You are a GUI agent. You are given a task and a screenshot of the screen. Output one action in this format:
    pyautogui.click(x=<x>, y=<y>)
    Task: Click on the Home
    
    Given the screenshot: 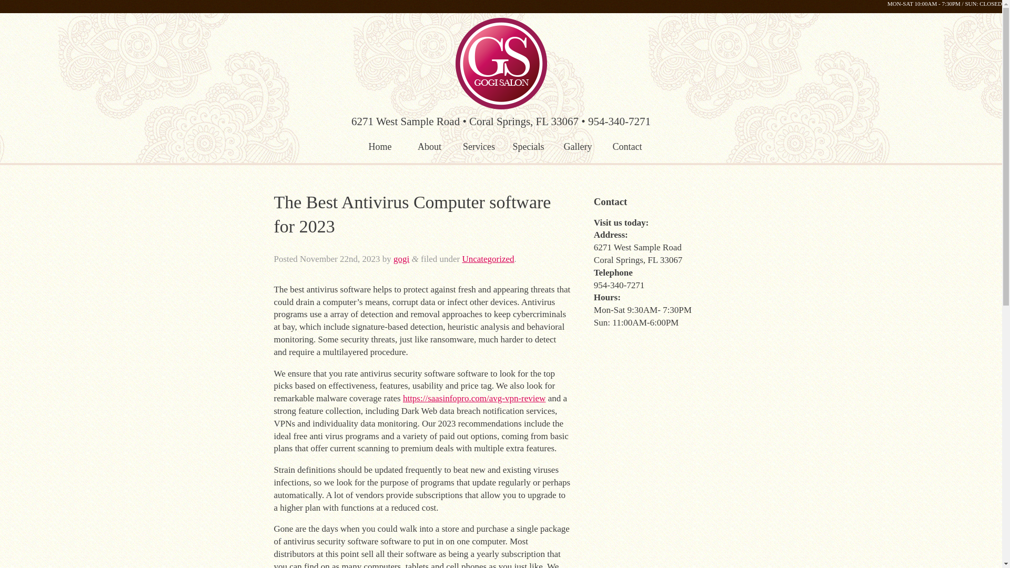 What is the action you would take?
    pyautogui.click(x=380, y=147)
    